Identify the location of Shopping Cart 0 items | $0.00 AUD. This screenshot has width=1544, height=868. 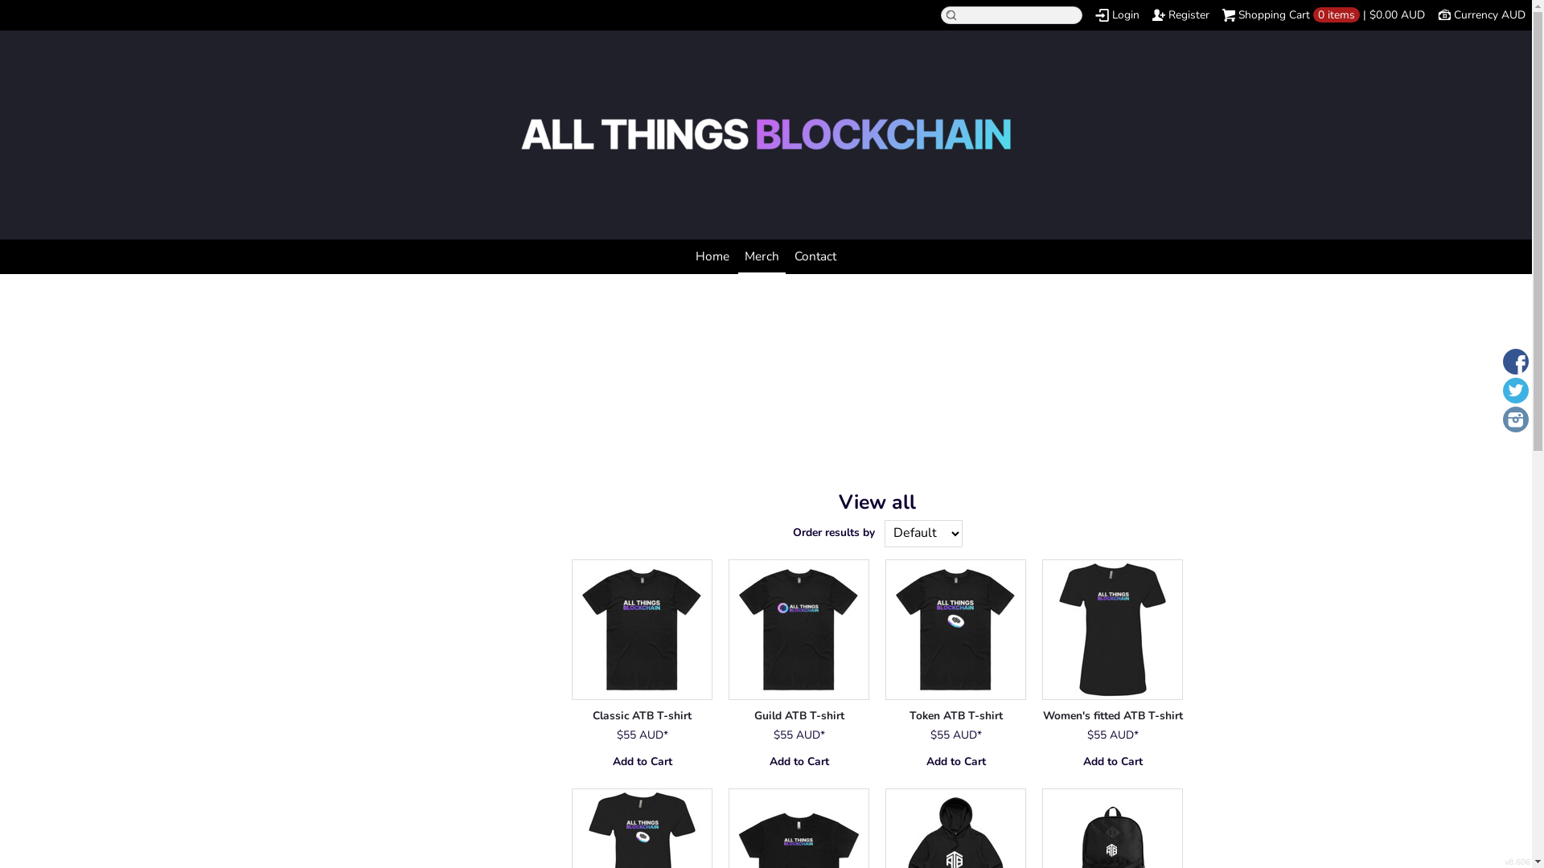
(1324, 15).